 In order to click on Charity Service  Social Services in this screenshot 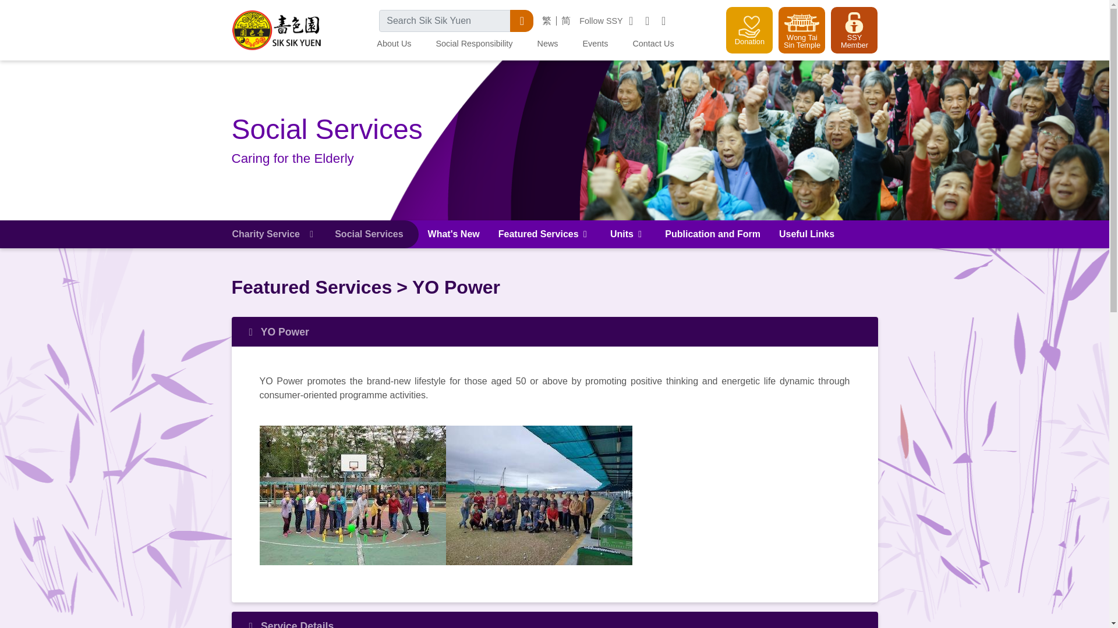, I will do `click(317, 234)`.